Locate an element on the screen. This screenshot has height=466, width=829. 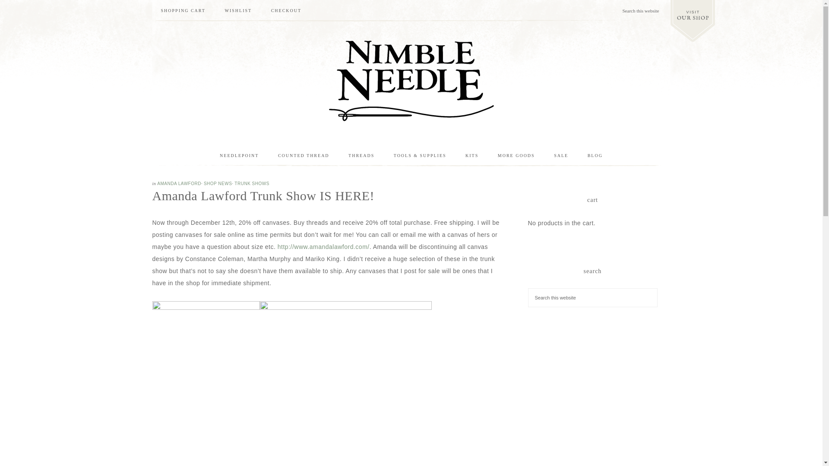
CHECKOUT is located at coordinates (286, 10).